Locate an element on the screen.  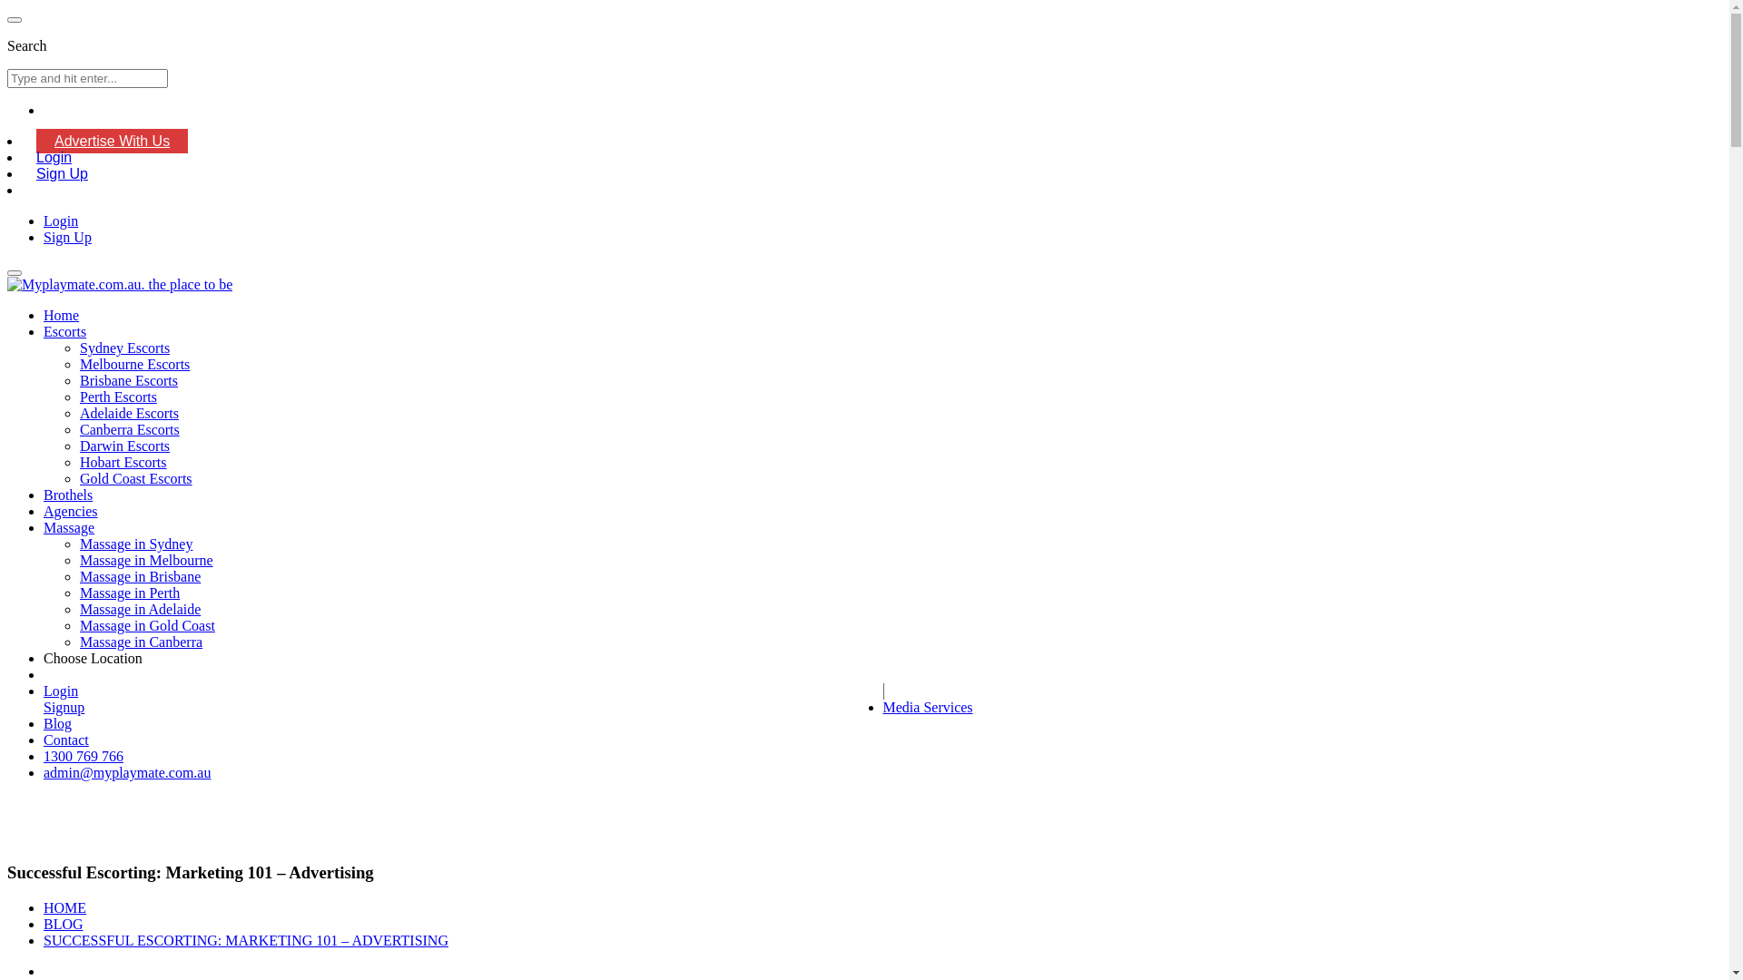
Massage in Perth is located at coordinates (130, 593).